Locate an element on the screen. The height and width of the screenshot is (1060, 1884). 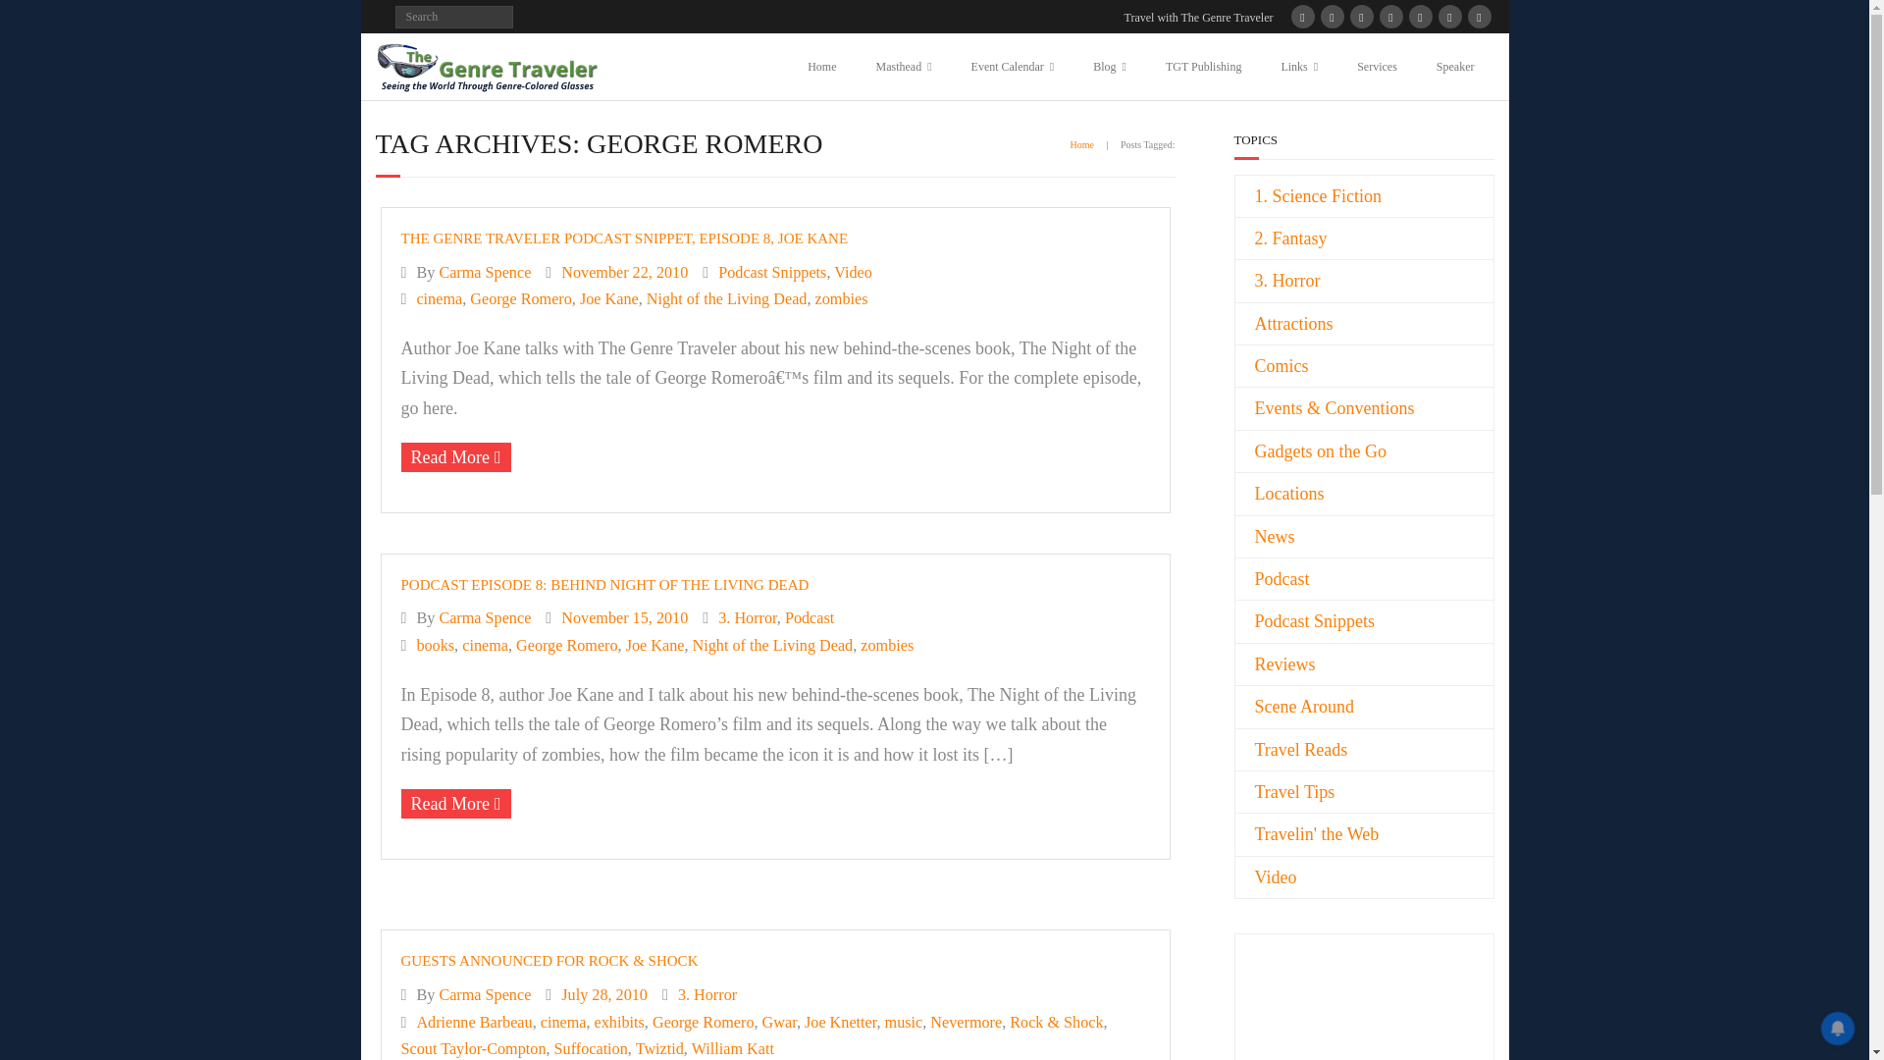
Search is located at coordinates (31, 18).